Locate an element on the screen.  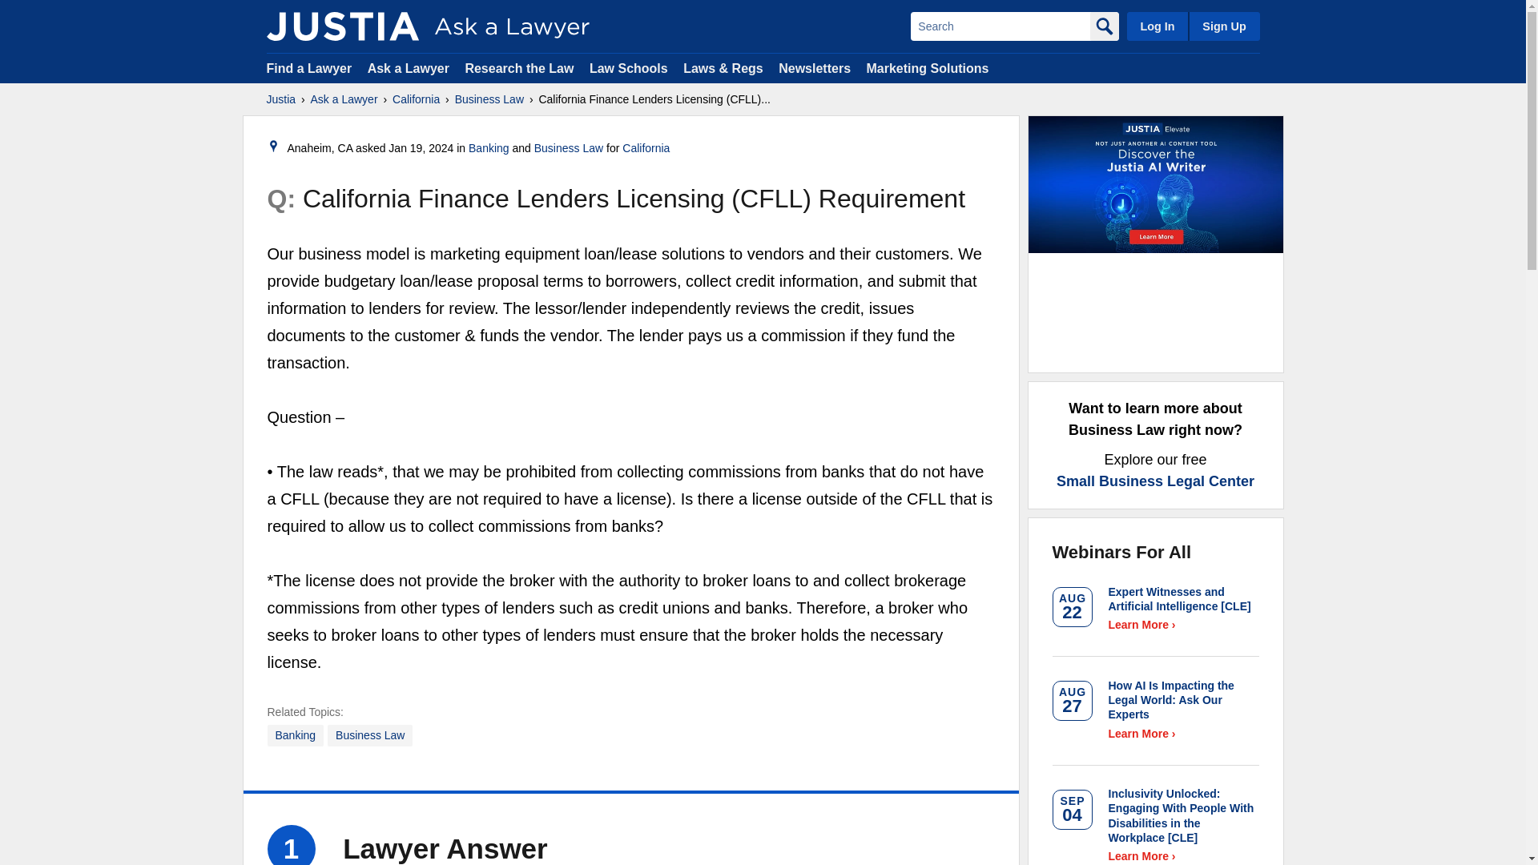
Law Schools is located at coordinates (628, 67).